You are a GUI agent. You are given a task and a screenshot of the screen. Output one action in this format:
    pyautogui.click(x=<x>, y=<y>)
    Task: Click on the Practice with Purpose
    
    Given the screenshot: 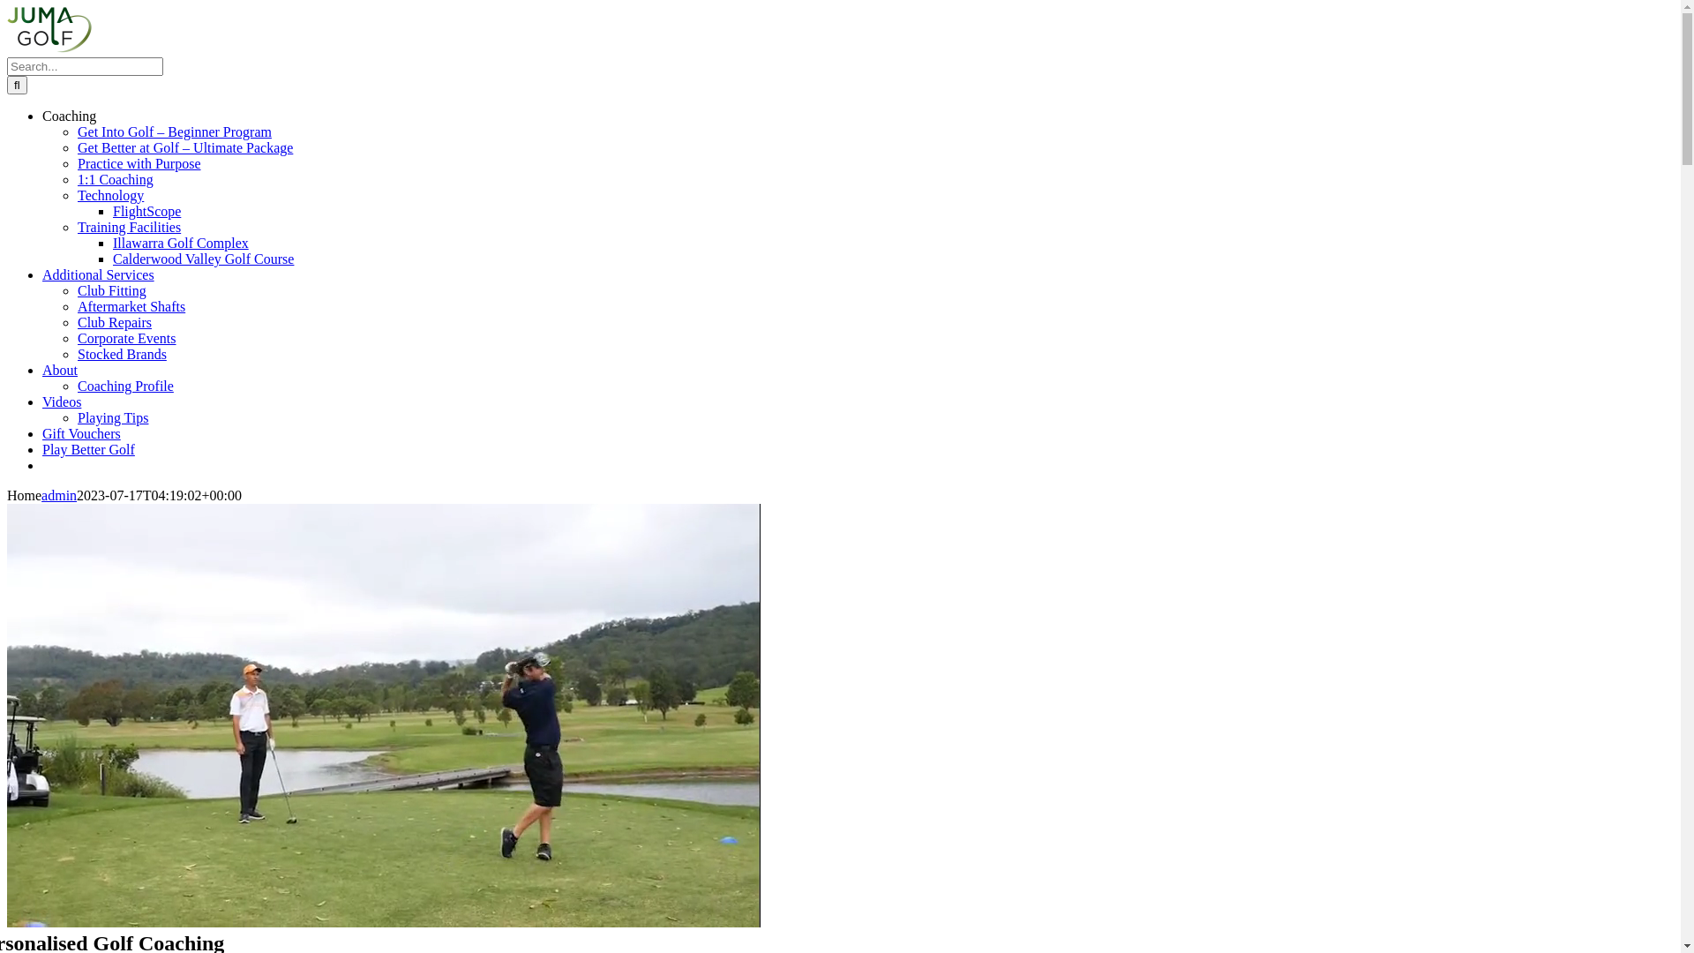 What is the action you would take?
    pyautogui.click(x=139, y=164)
    